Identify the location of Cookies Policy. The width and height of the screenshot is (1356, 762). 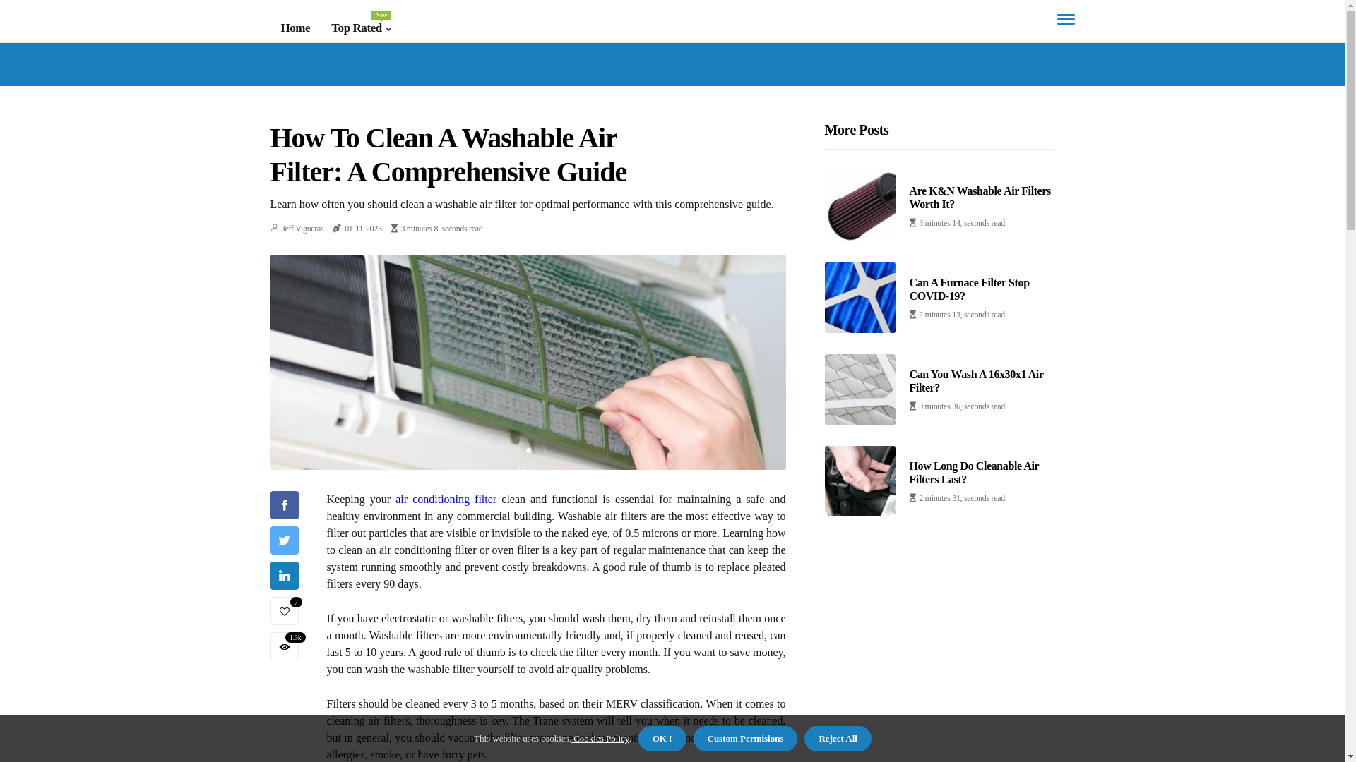
(600, 738).